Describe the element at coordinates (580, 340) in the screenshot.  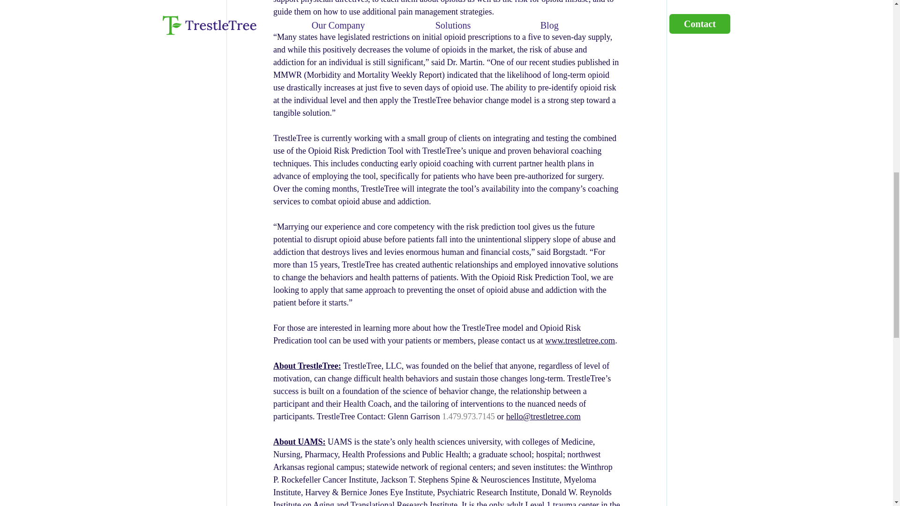
I see `www.trestletree.com` at that location.